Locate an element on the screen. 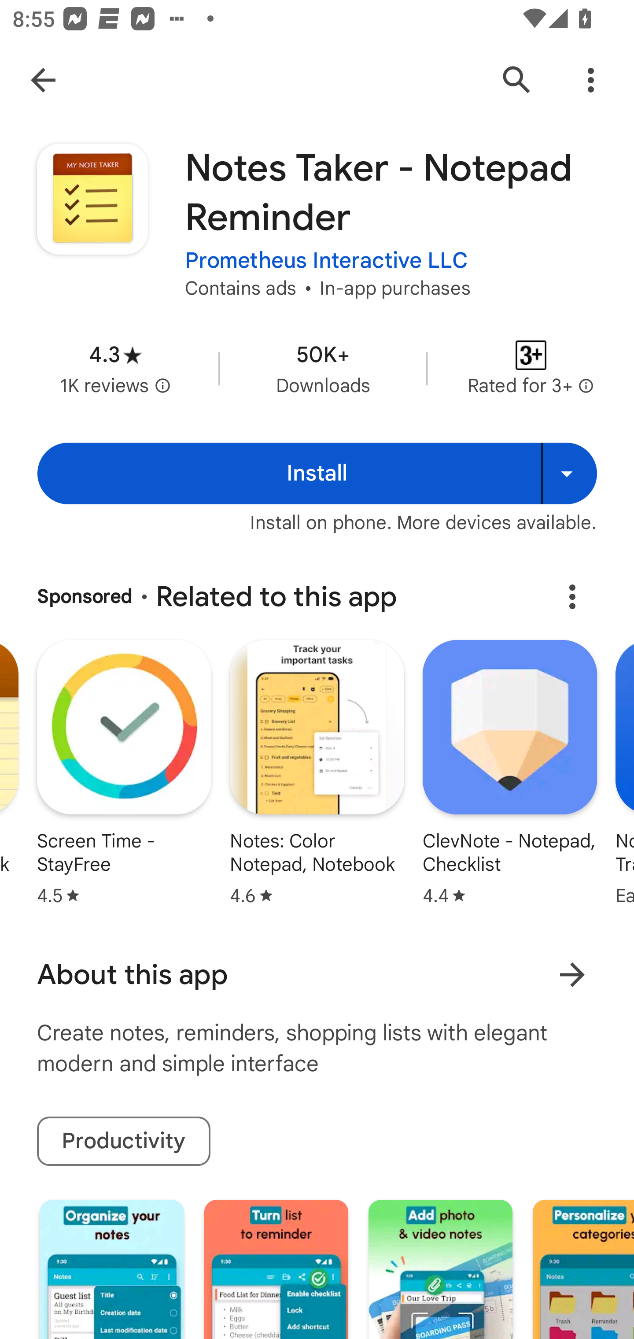 This screenshot has width=634, height=1339. ClevNote - Notepad, Checklist
Star rating: 4.4
 is located at coordinates (510, 774).